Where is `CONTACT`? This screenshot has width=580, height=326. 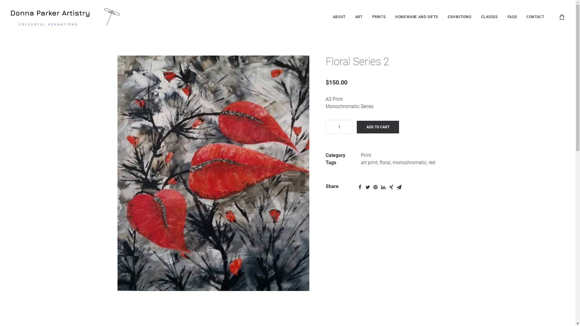
CONTACT is located at coordinates (533, 17).